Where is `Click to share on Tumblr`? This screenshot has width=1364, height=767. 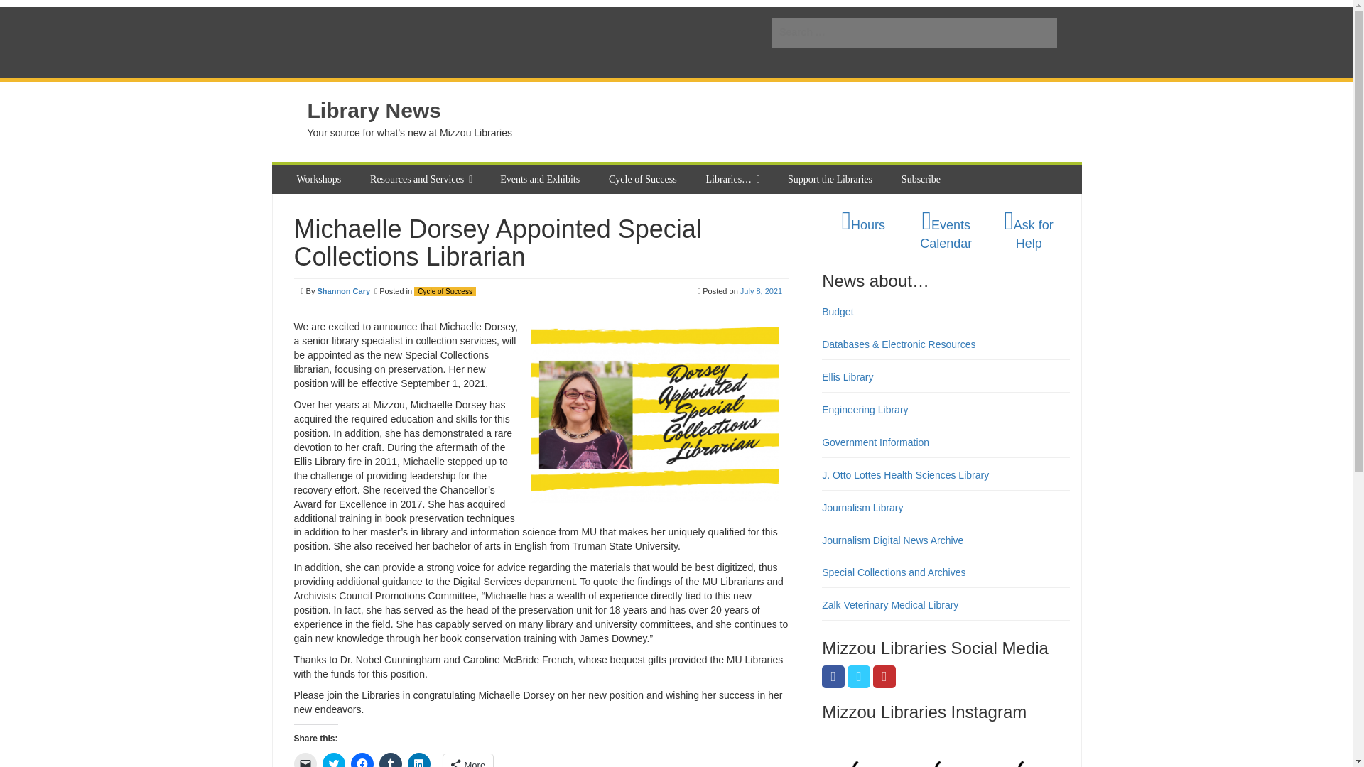 Click to share on Tumblr is located at coordinates (391, 760).